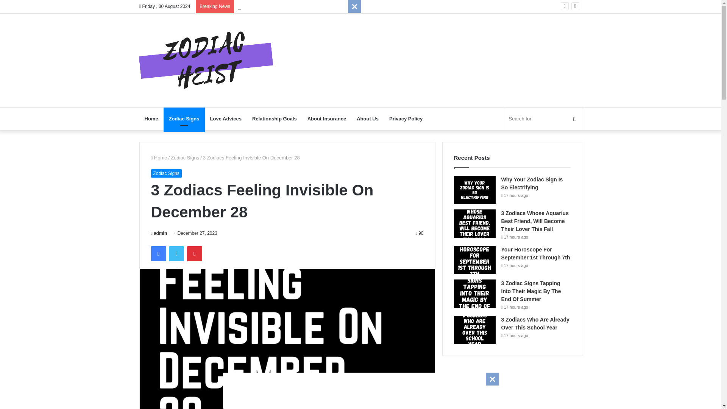 The height and width of the screenshot is (409, 727). Describe the element at coordinates (226, 119) in the screenshot. I see `Love Advices` at that location.